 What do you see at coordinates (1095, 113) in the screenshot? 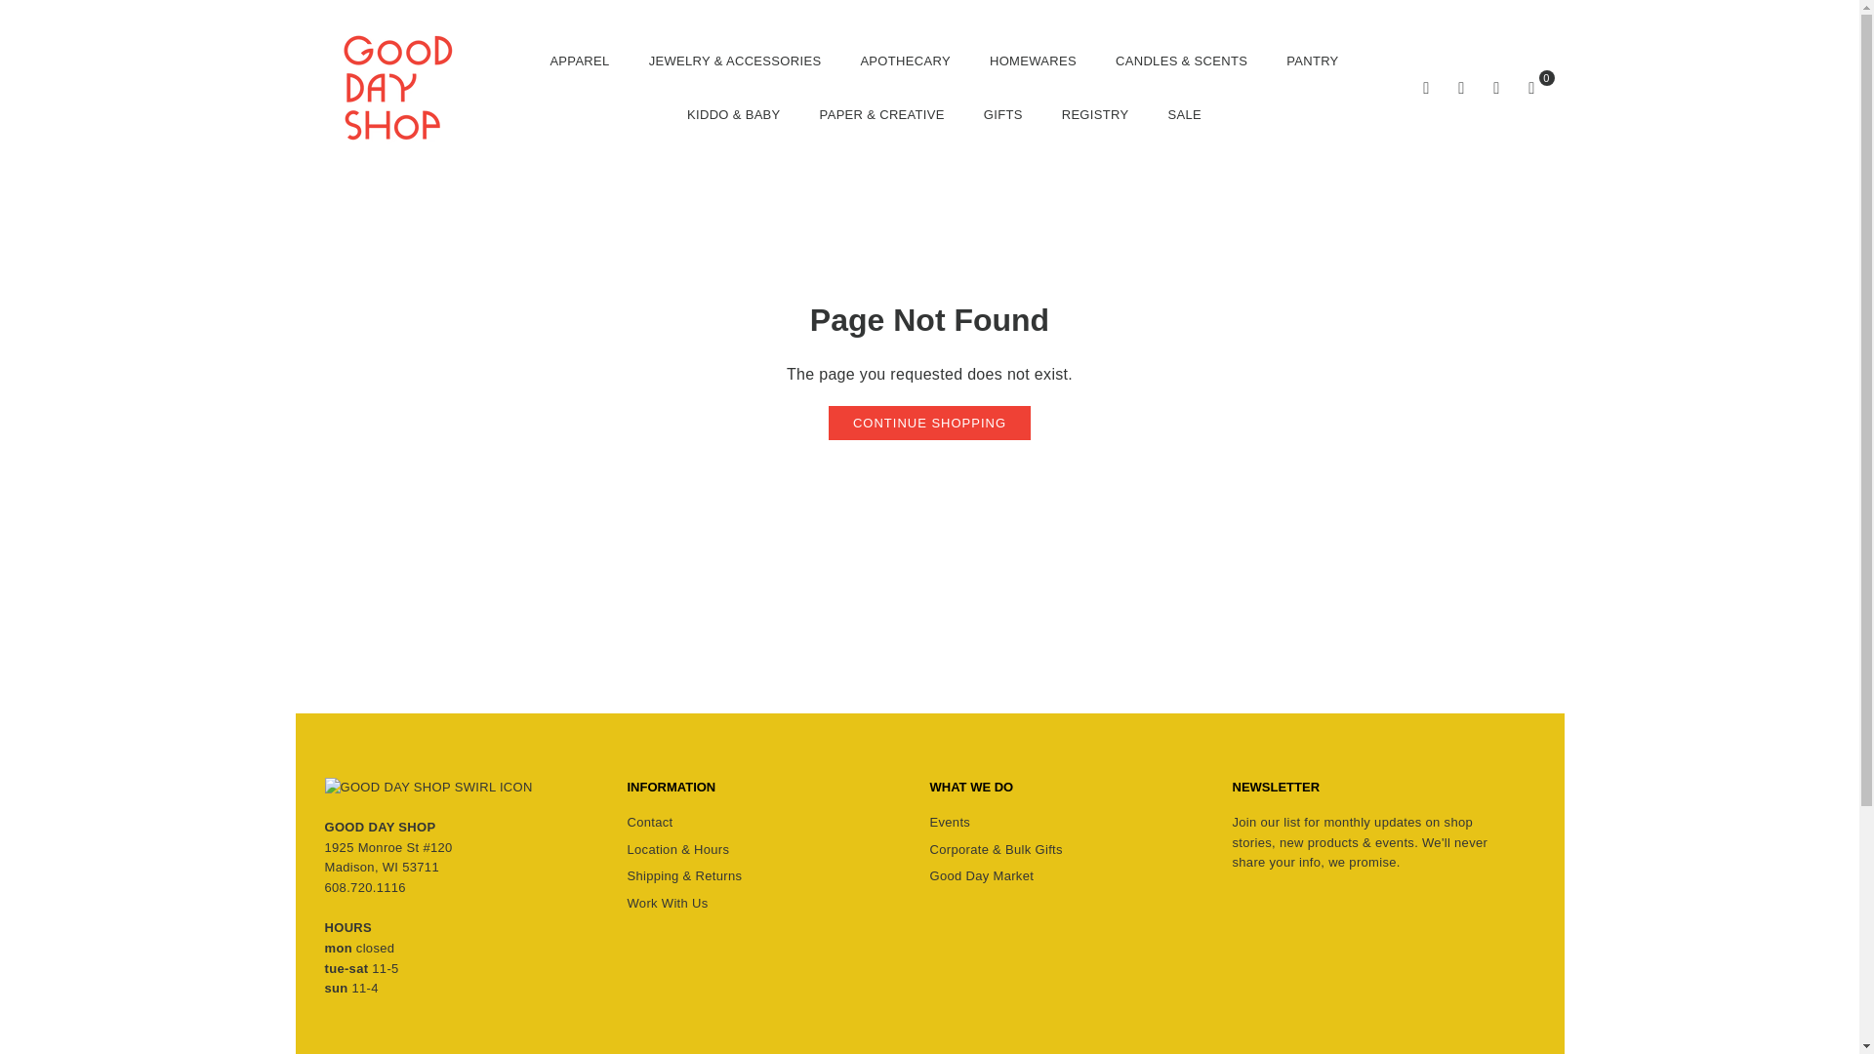
I see `REGISTRY` at bounding box center [1095, 113].